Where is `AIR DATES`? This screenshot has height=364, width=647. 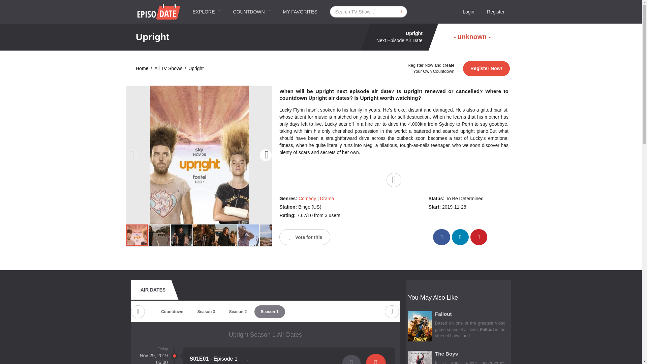
AIR DATES is located at coordinates (153, 290).